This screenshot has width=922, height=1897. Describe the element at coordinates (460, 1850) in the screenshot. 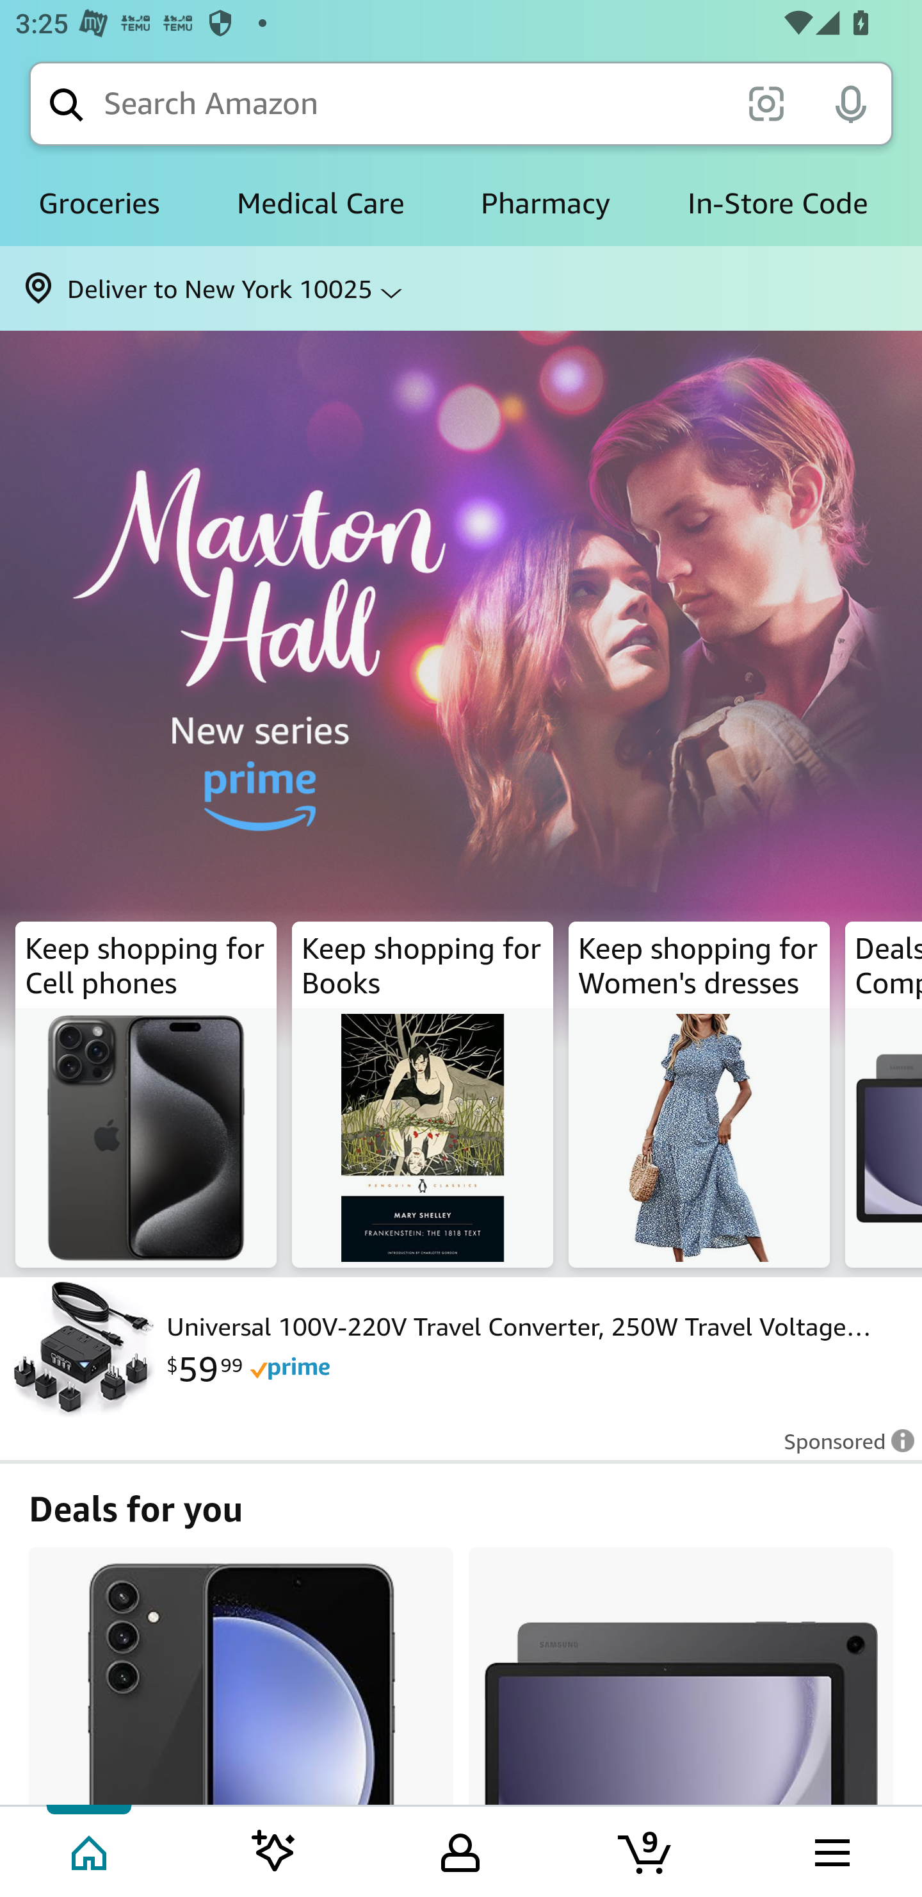

I see `Your Amazon.com Tab 3 of 5` at that location.